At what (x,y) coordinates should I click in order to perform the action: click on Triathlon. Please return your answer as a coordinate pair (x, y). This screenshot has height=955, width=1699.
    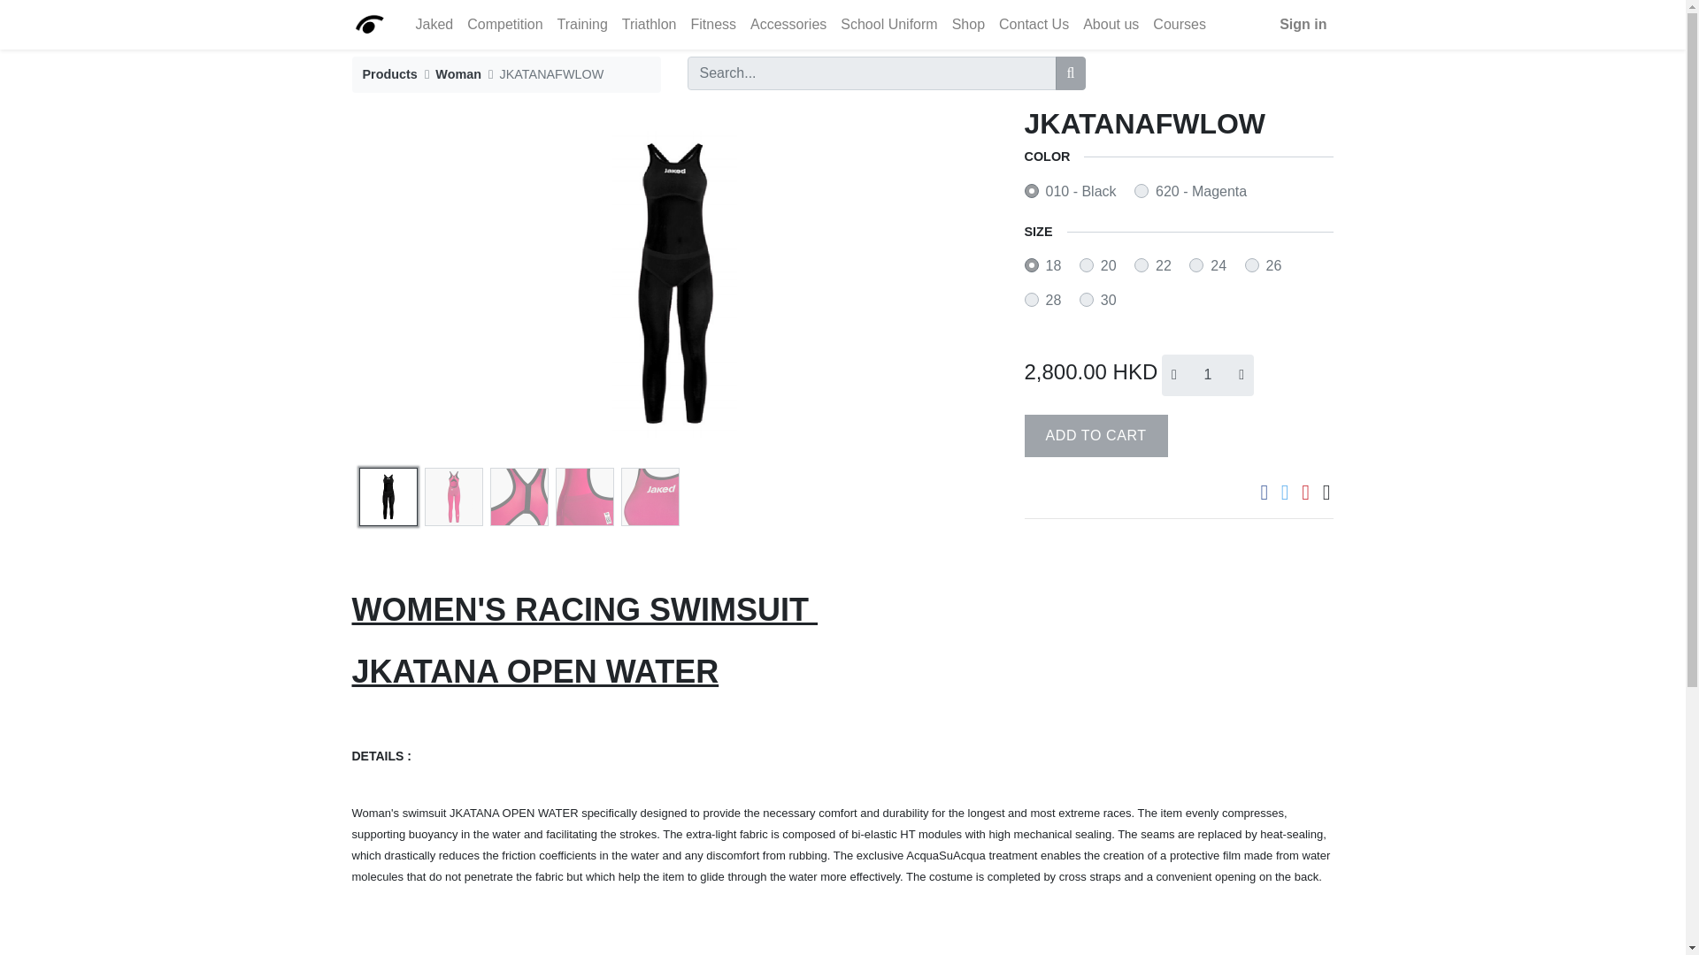
    Looking at the image, I should click on (650, 24).